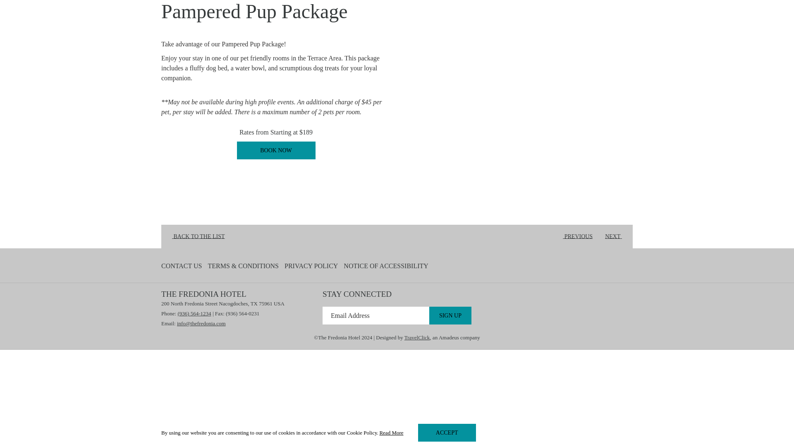 Image resolution: width=794 pixels, height=447 pixels. I want to click on NEXT, so click(616, 237).